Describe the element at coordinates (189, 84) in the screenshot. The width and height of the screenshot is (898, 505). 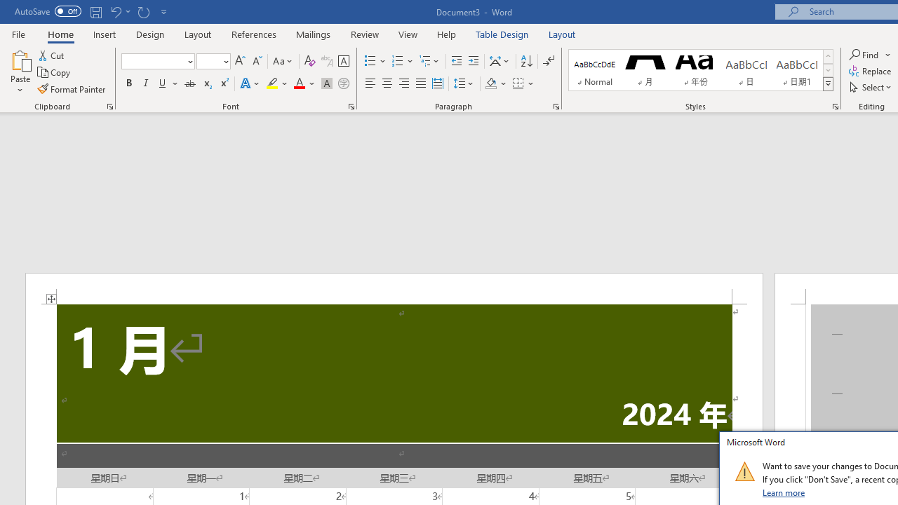
I see `Strikethrough` at that location.